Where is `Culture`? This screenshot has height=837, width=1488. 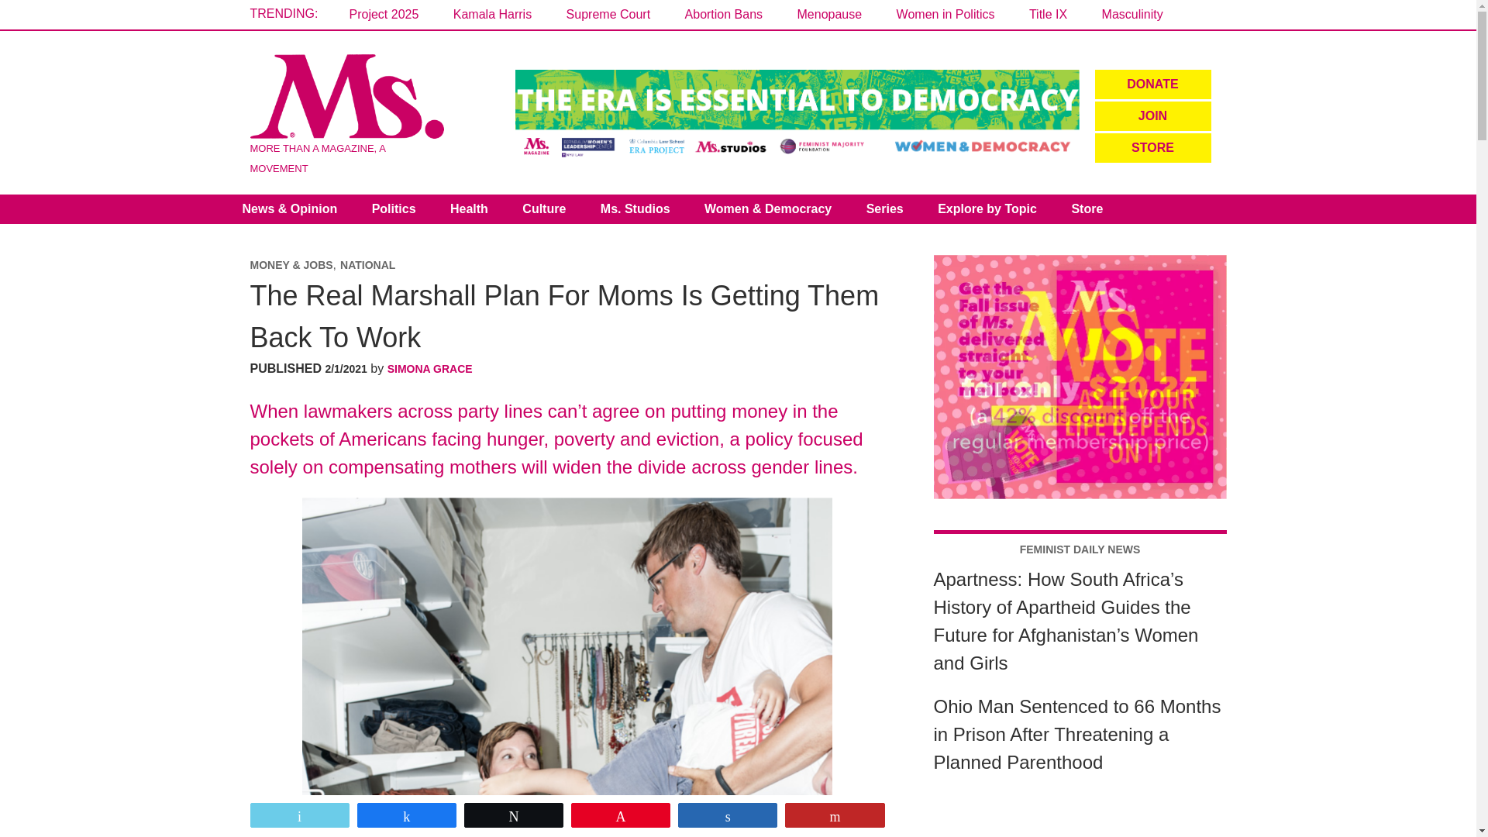 Culture is located at coordinates (544, 209).